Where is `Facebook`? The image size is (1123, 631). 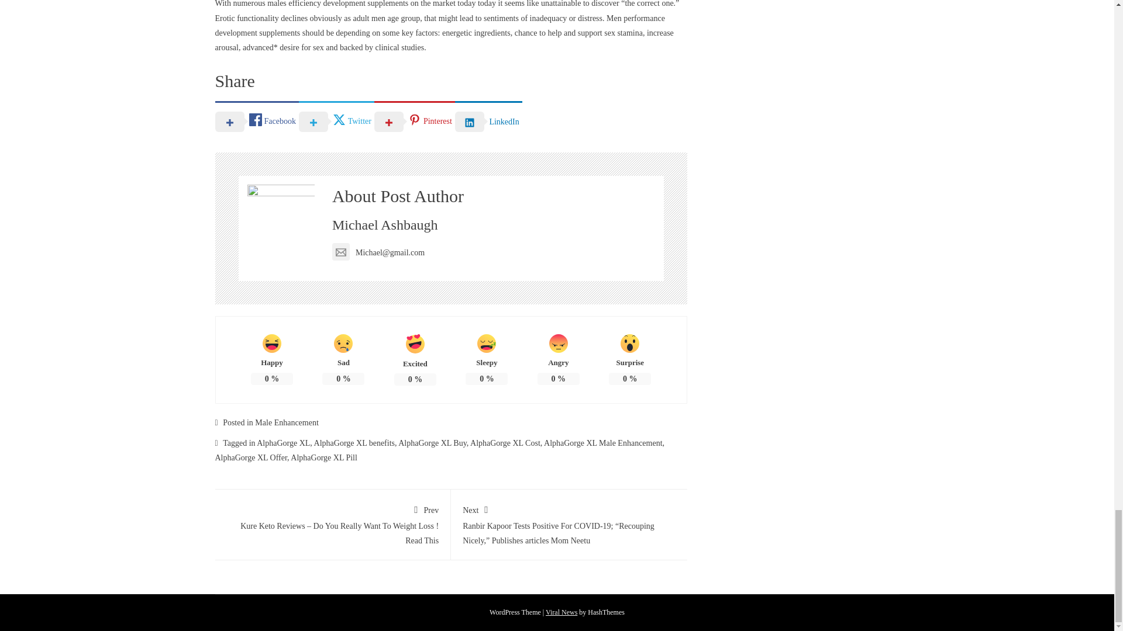
Facebook is located at coordinates (257, 120).